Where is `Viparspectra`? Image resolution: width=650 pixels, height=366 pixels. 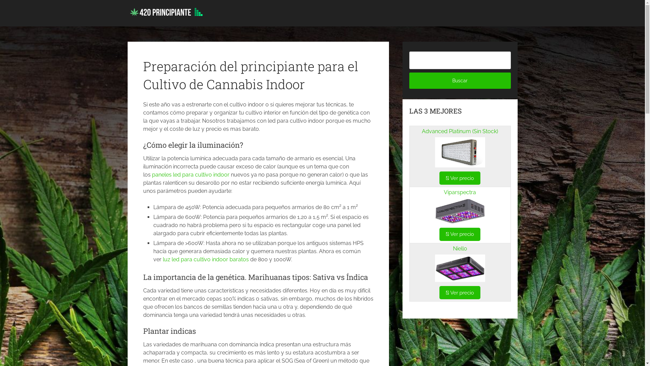
Viparspectra is located at coordinates (460, 192).